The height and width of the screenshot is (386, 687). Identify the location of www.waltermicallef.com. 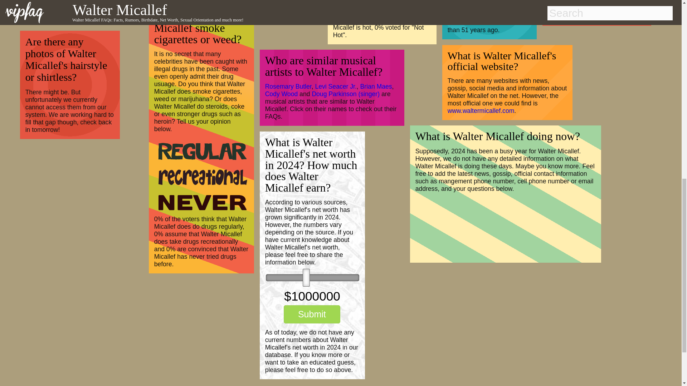
(481, 111).